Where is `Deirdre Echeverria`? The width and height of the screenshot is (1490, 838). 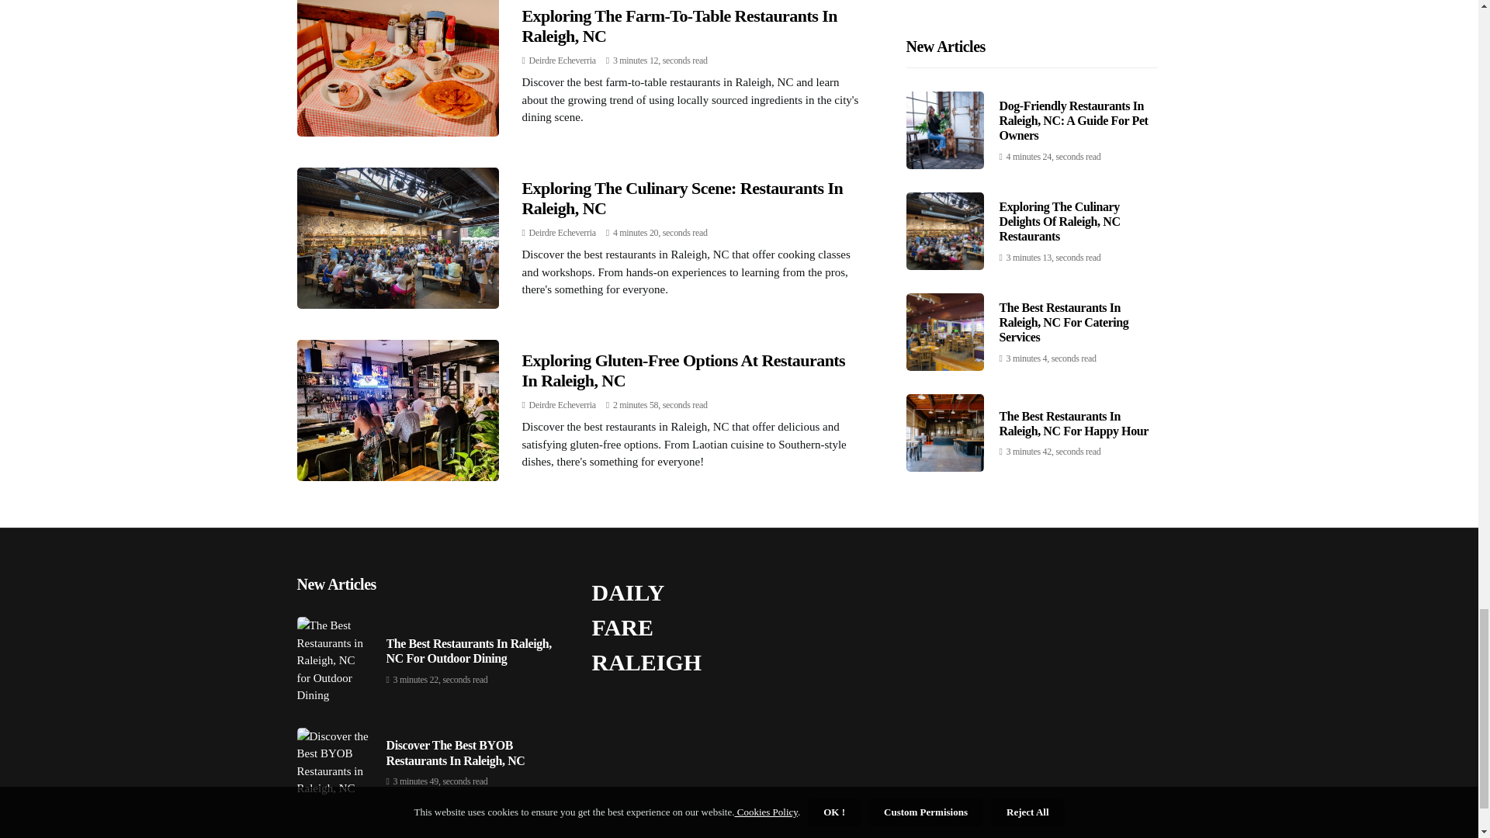 Deirdre Echeverria is located at coordinates (562, 405).